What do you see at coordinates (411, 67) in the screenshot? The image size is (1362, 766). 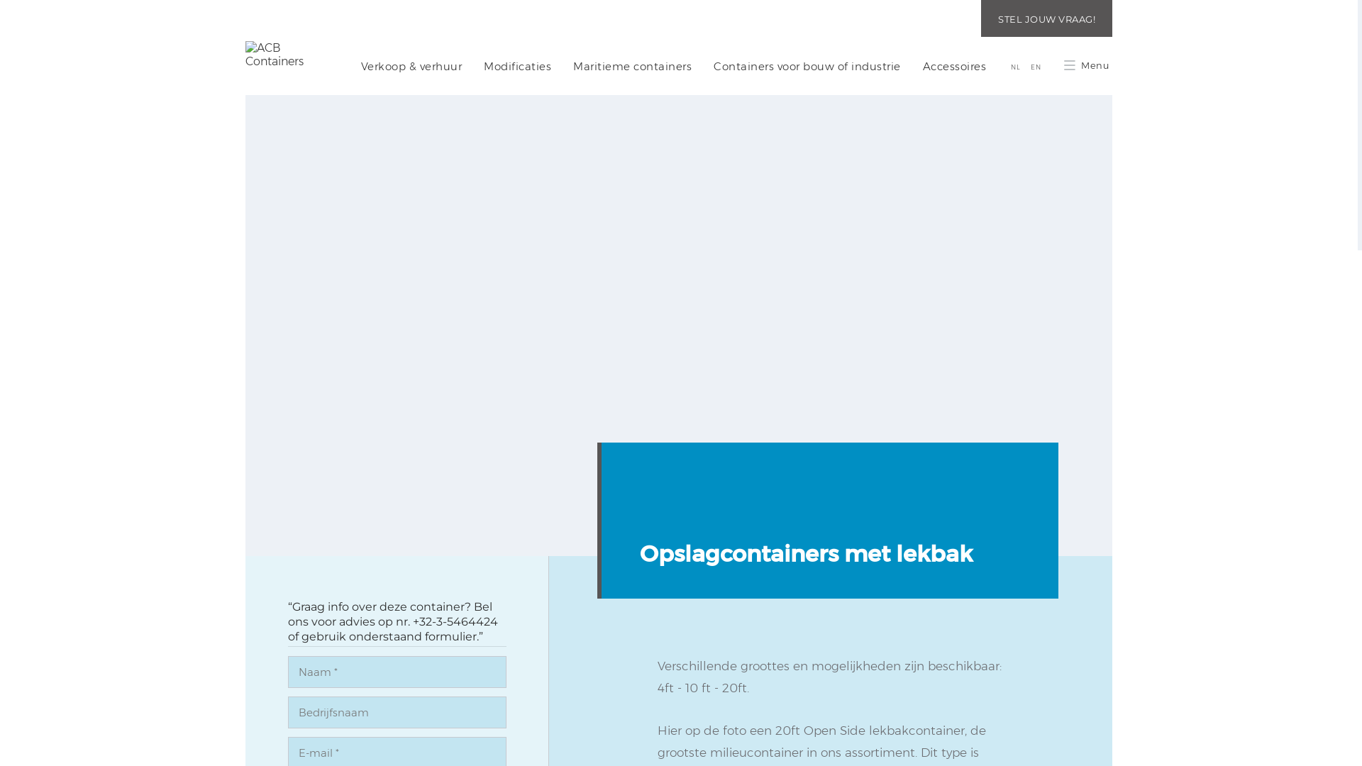 I see `Verkoop & verhuur` at bounding box center [411, 67].